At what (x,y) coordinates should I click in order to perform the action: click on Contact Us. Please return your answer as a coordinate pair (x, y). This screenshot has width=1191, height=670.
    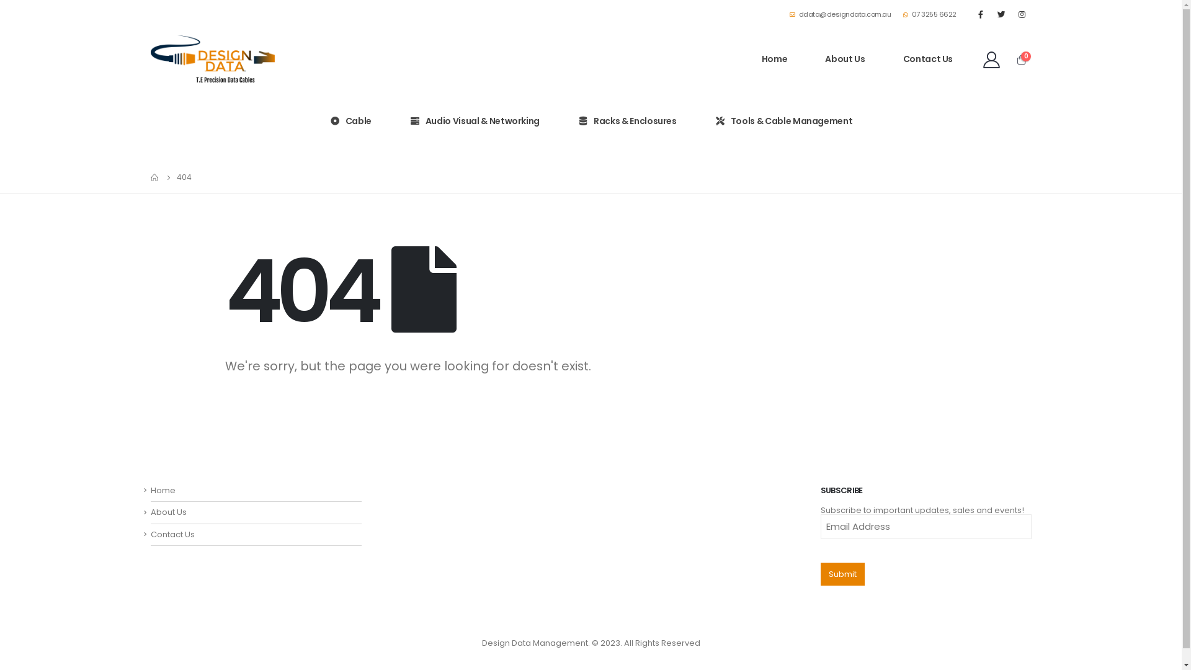
    Looking at the image, I should click on (928, 59).